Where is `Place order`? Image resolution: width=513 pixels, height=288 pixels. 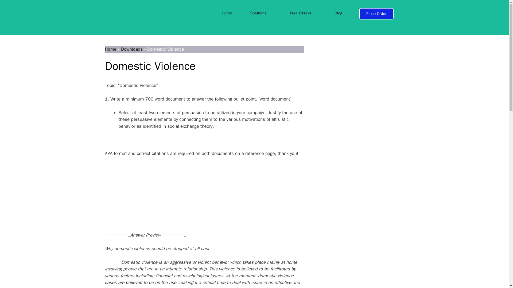 Place order is located at coordinates (359, 82).